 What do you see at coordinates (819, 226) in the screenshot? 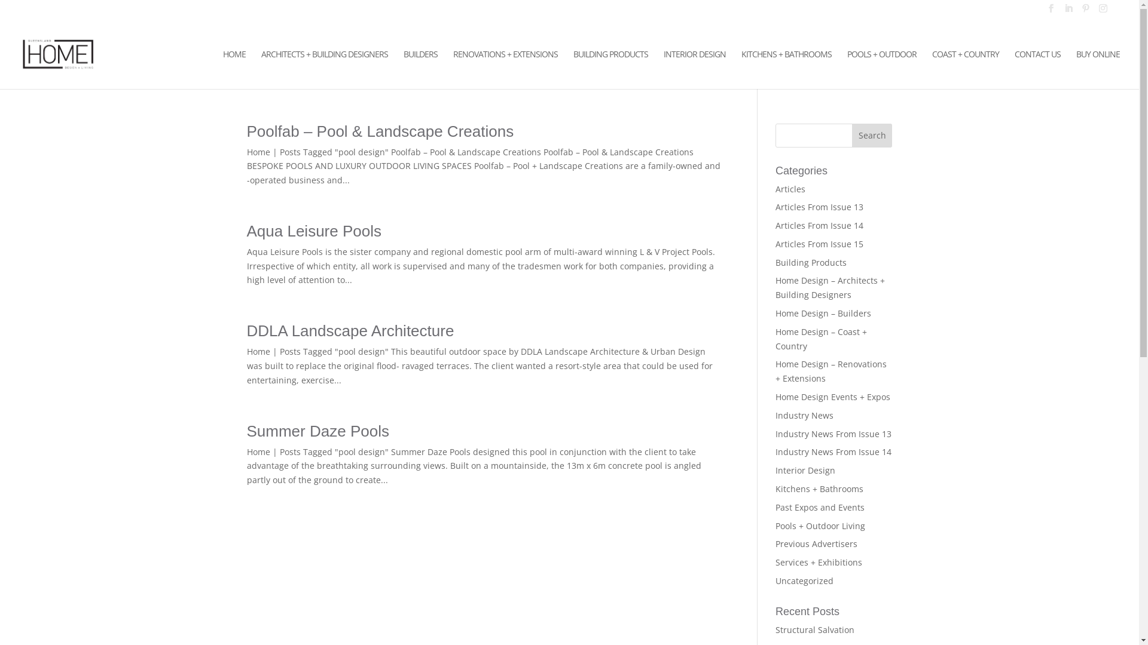
I see `Articles From Issue 14` at bounding box center [819, 226].